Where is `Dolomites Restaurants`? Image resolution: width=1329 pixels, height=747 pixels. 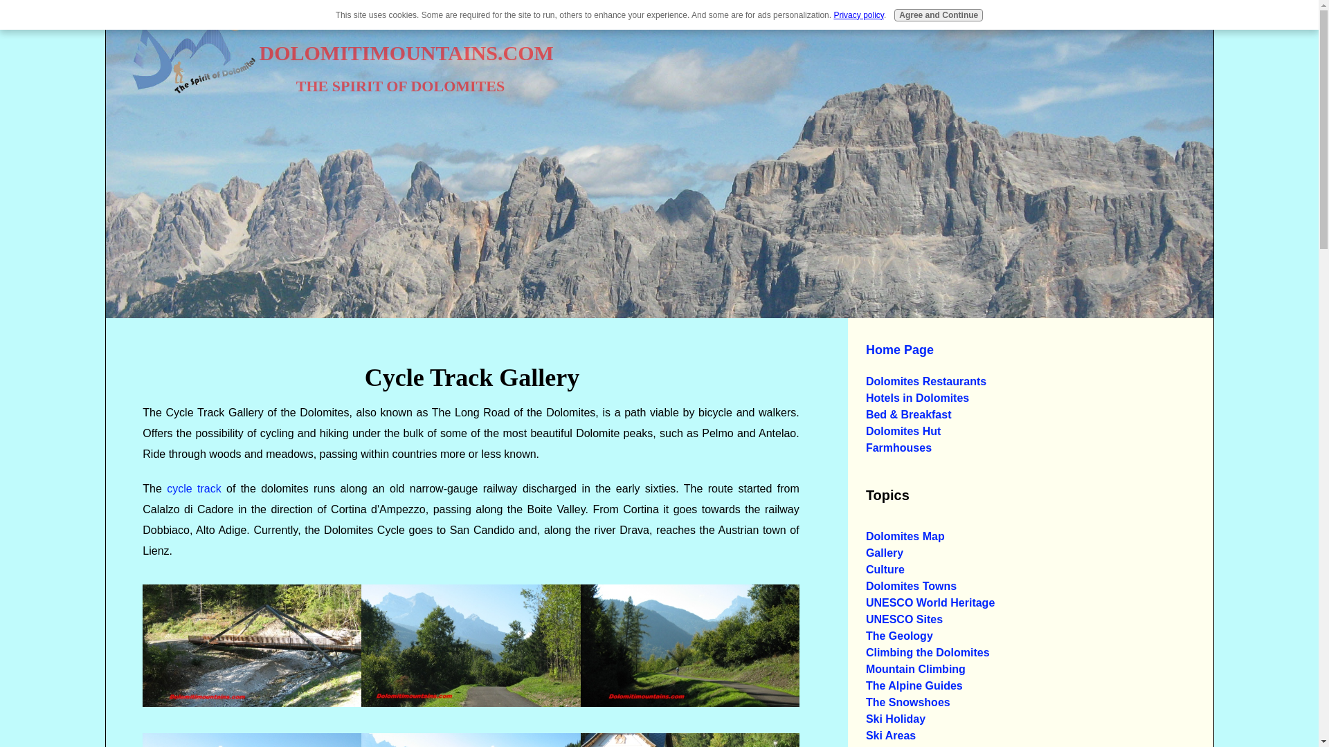
Dolomites Restaurants is located at coordinates (926, 382).